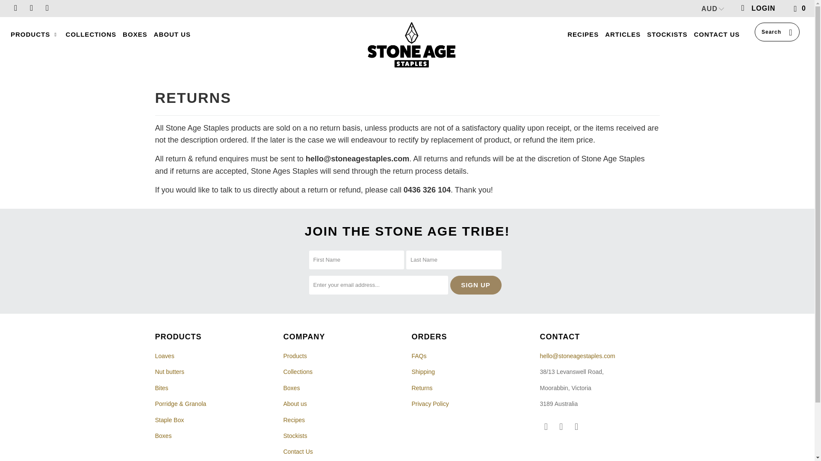 Image resolution: width=821 pixels, height=461 pixels. Describe the element at coordinates (135, 35) in the screenshot. I see `BOXES` at that location.